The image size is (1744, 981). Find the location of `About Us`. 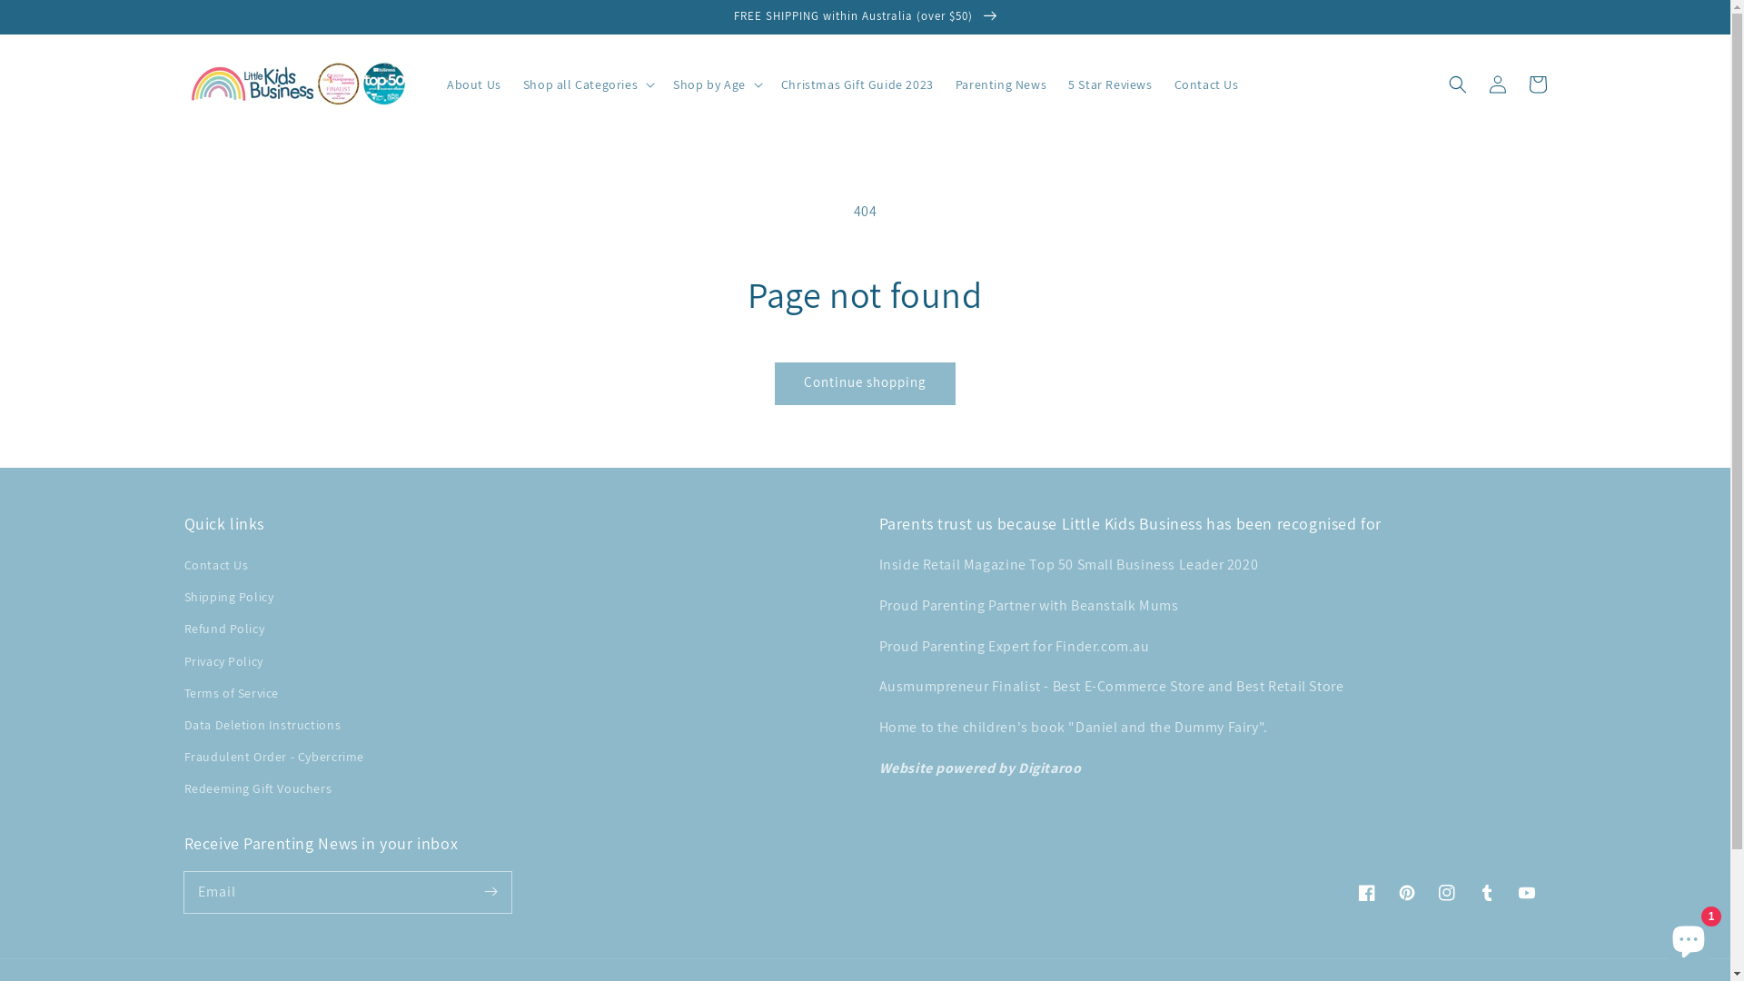

About Us is located at coordinates (474, 84).